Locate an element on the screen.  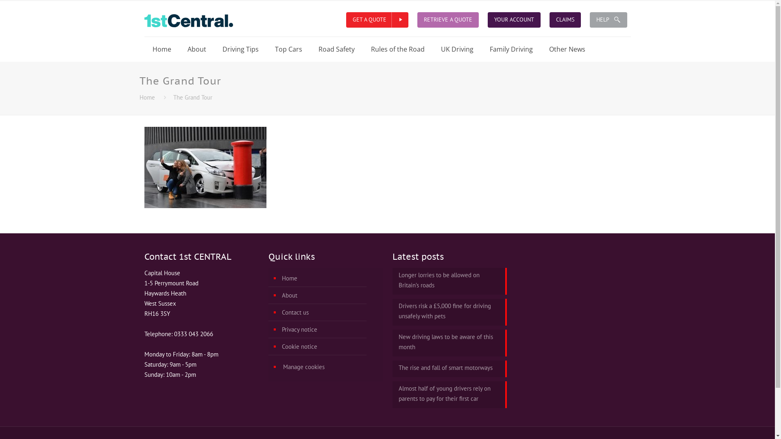
HELP is located at coordinates (609, 20).